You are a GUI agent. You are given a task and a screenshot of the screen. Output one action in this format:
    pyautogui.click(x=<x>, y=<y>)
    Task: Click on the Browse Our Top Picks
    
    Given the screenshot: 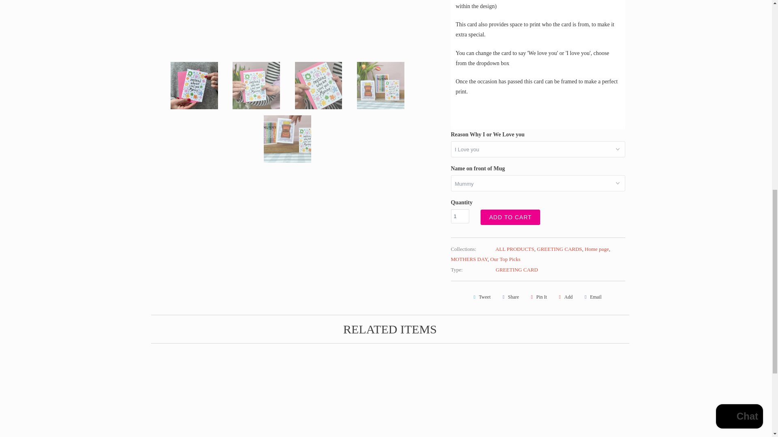 What is the action you would take?
    pyautogui.click(x=505, y=259)
    